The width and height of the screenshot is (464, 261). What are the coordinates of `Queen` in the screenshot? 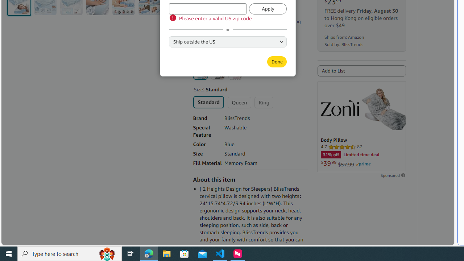 It's located at (239, 102).